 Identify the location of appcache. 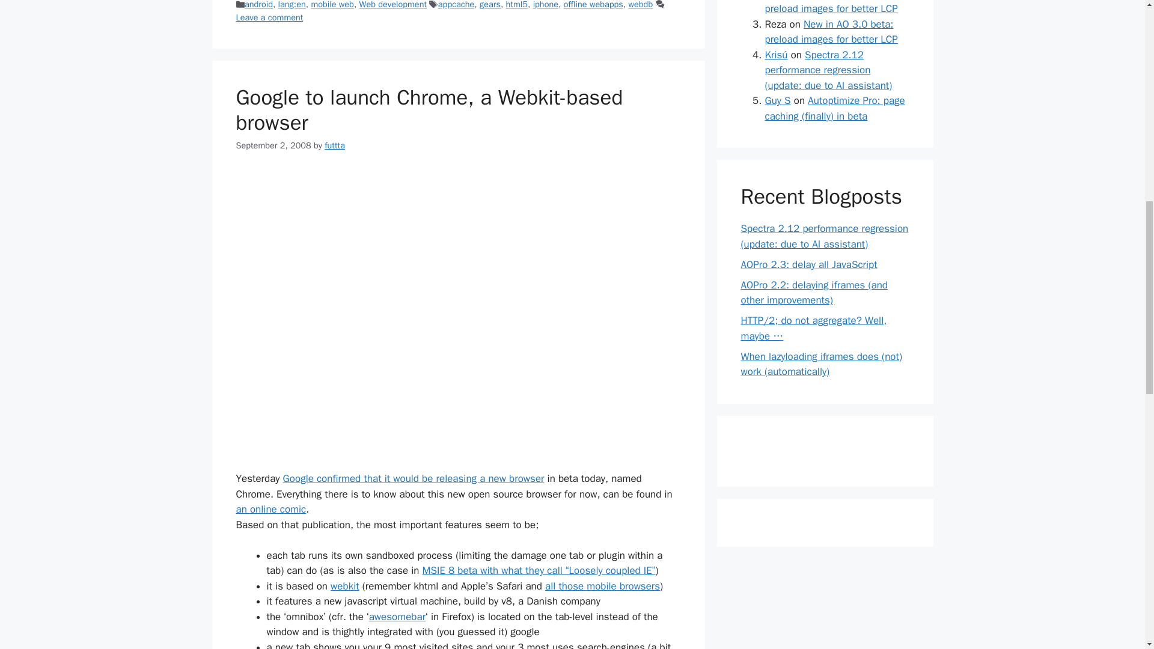
(456, 5).